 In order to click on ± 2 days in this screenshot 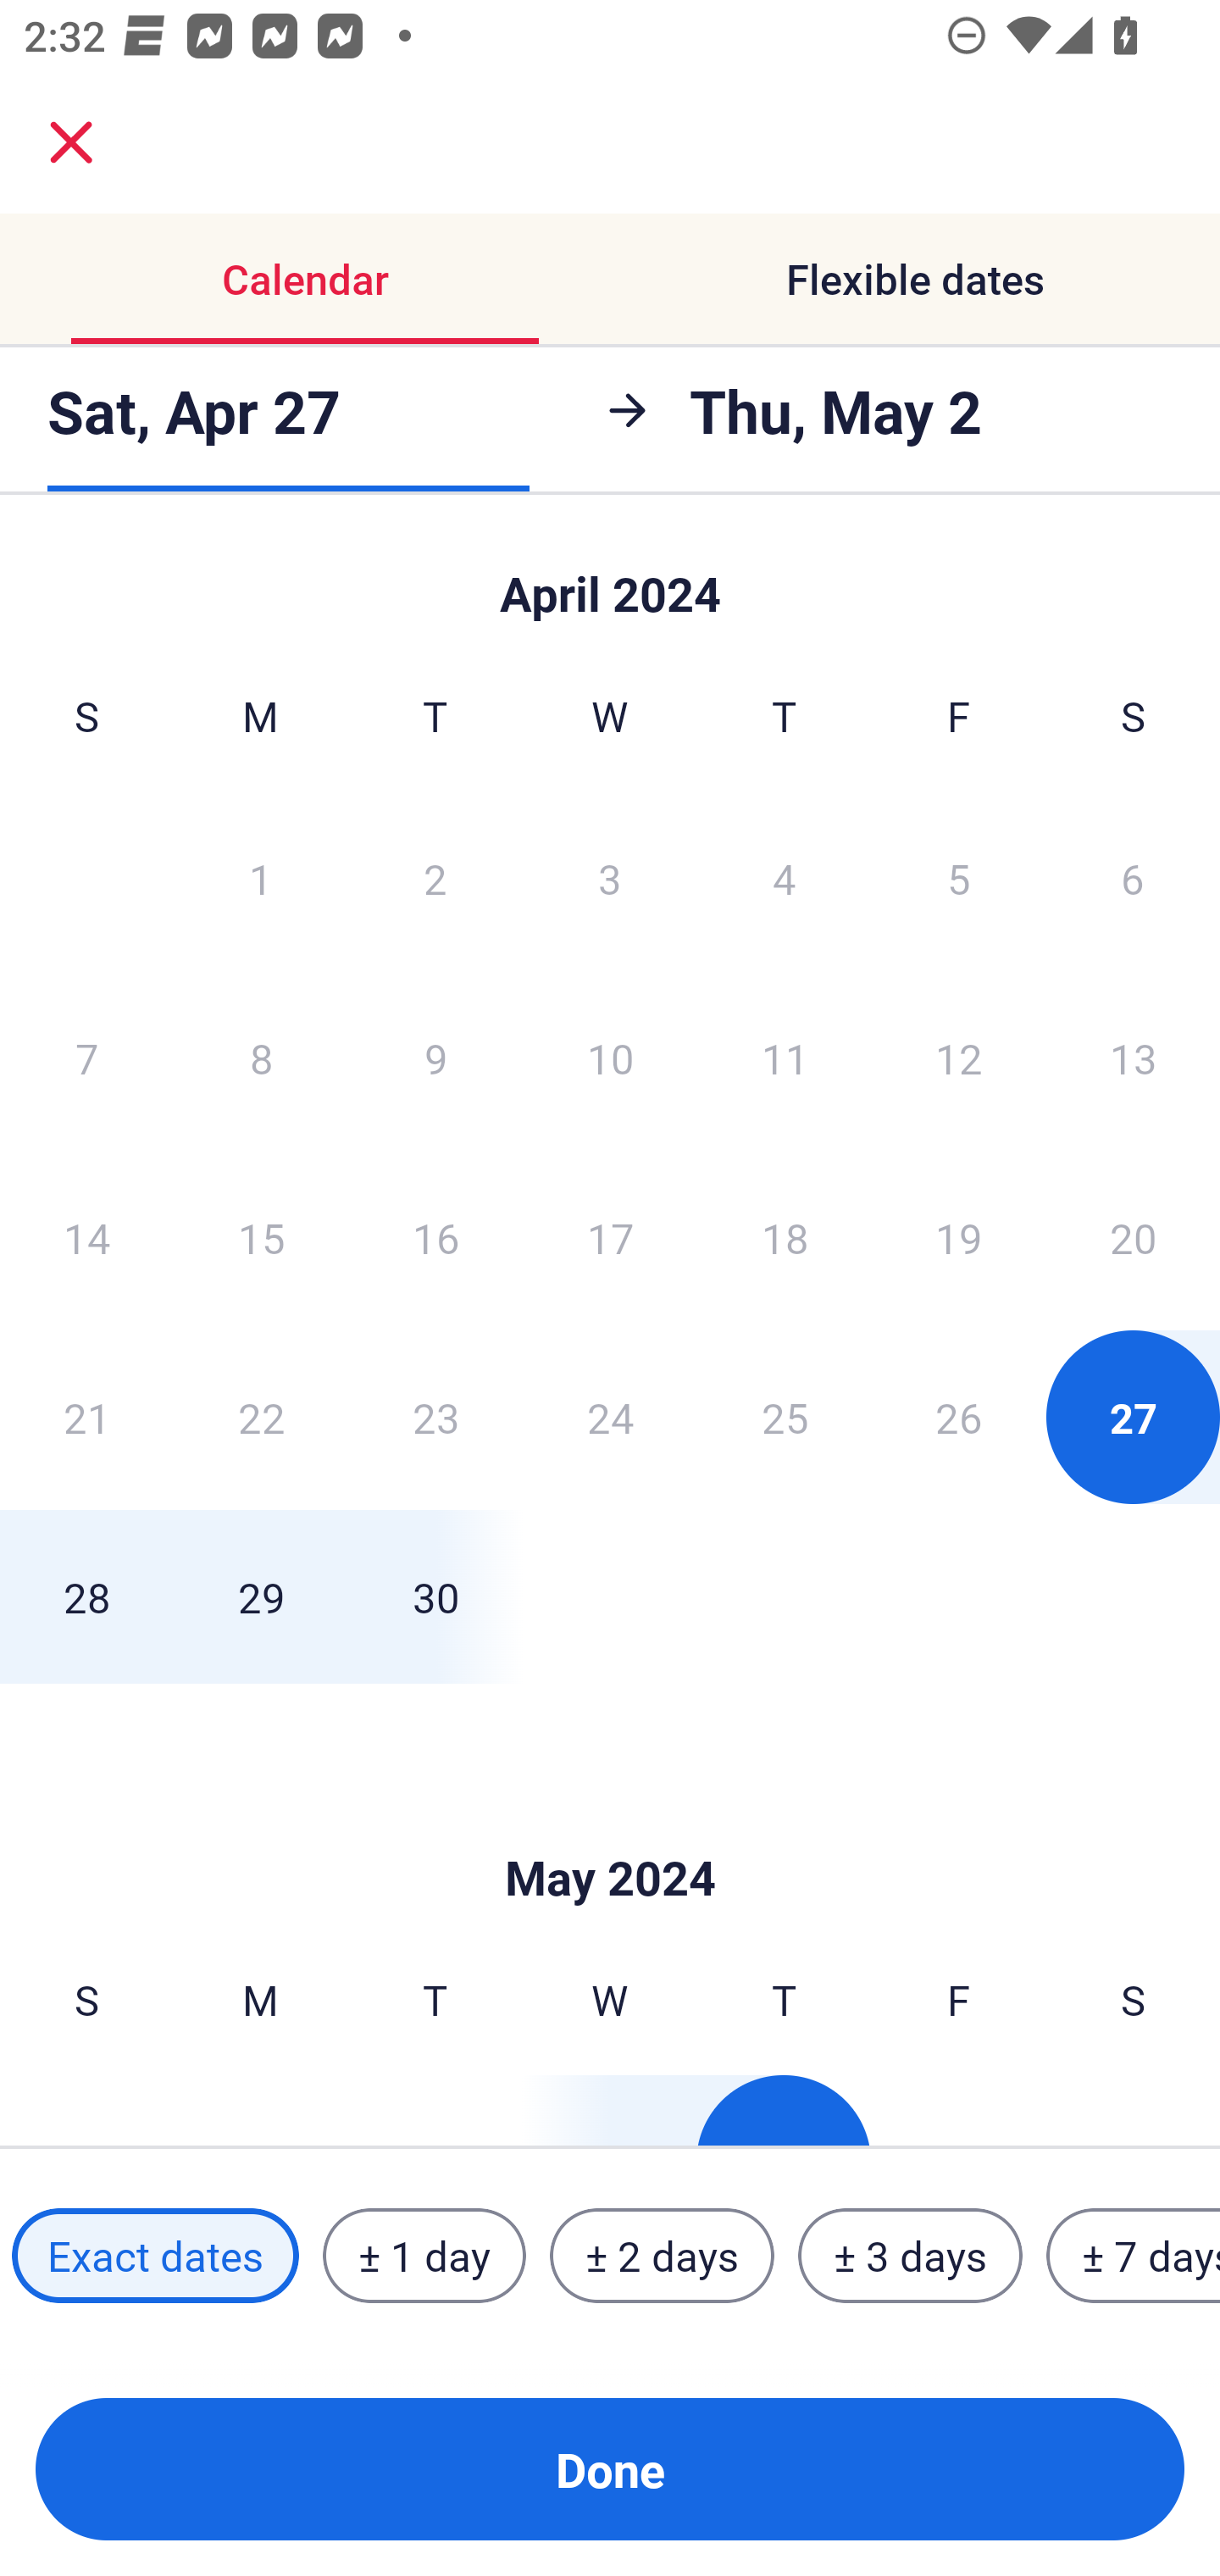, I will do `click(663, 2255)`.